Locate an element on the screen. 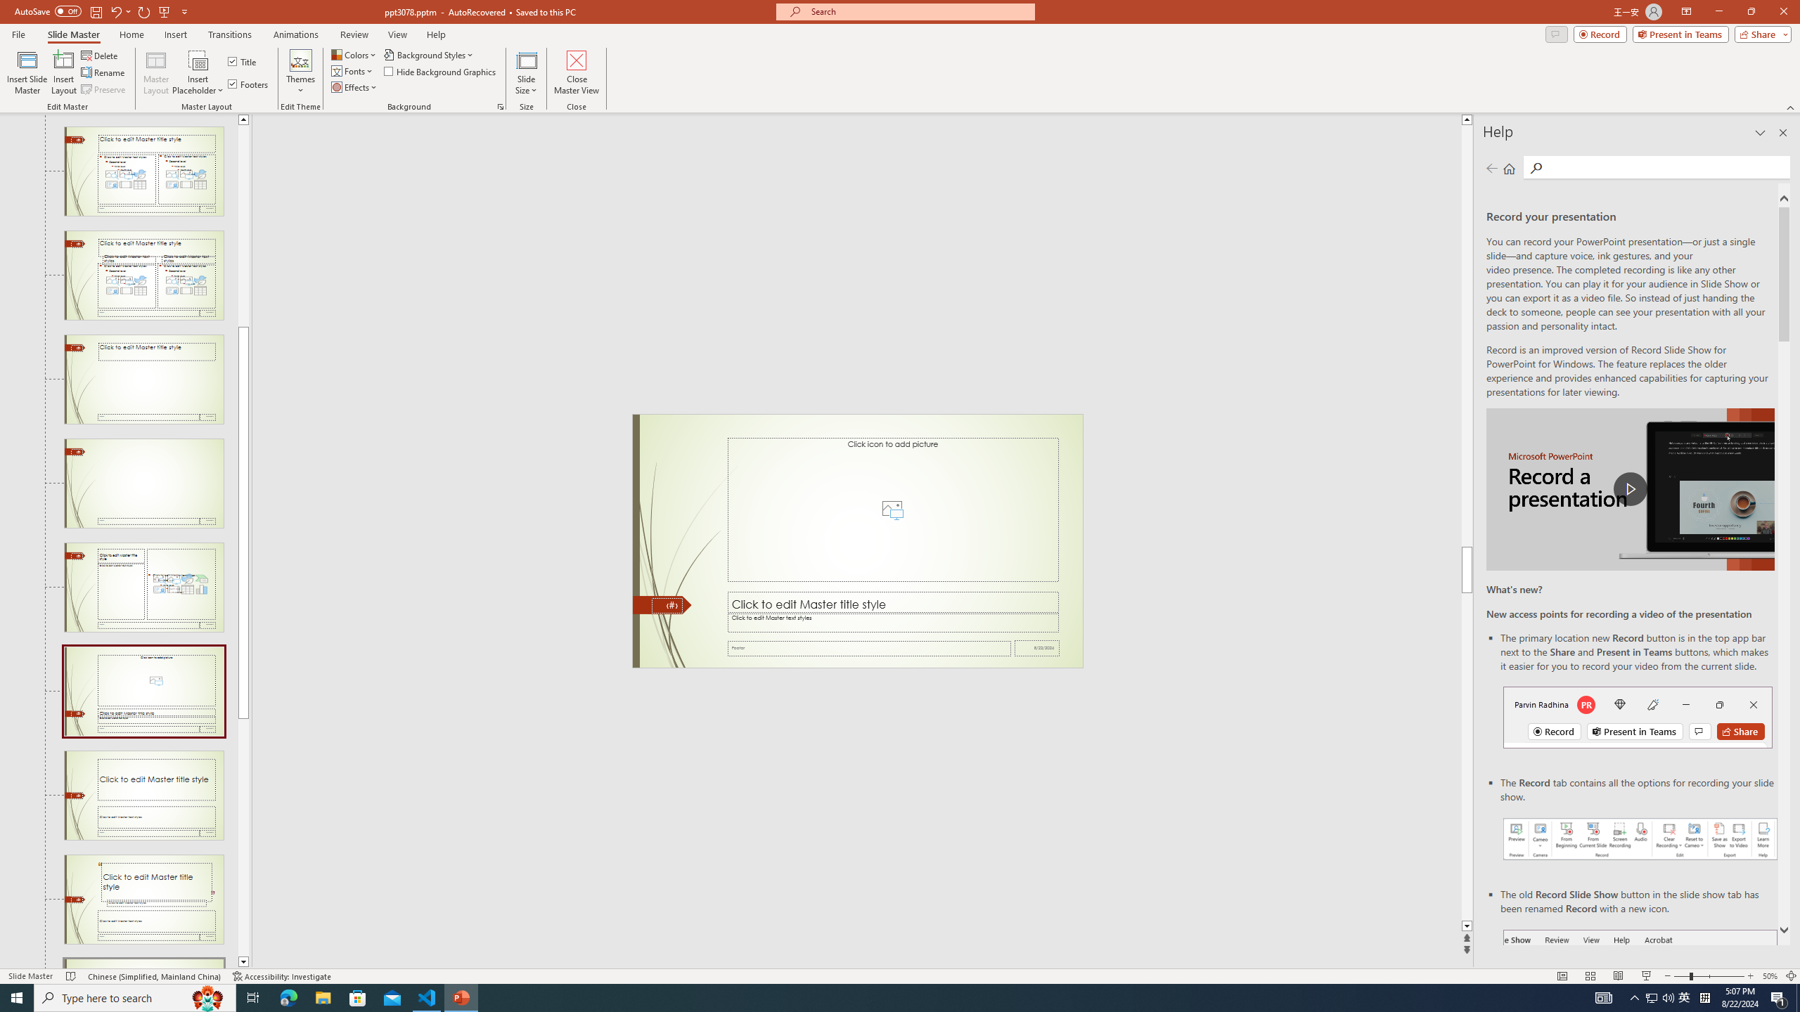 The height and width of the screenshot is (1012, 1800). Slide Size is located at coordinates (526, 72).